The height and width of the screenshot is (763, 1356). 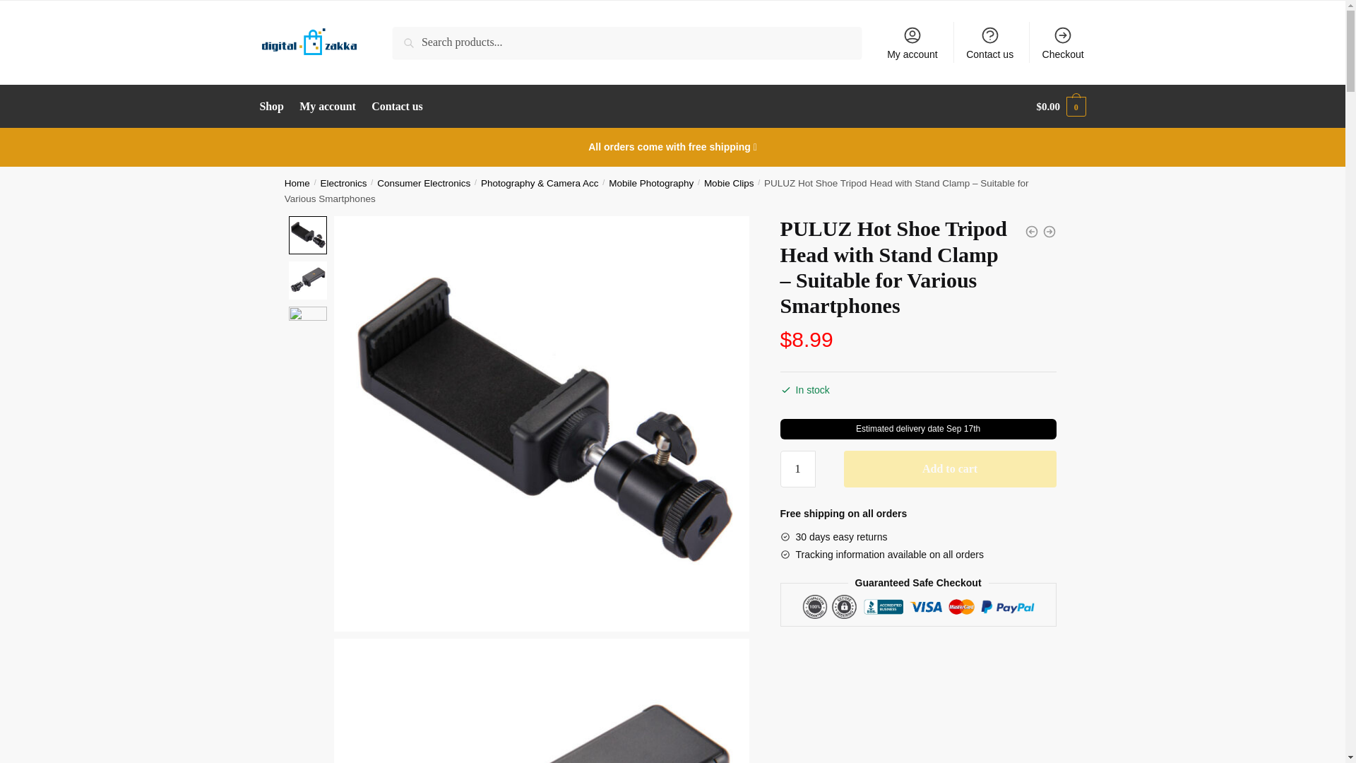 I want to click on Home, so click(x=297, y=182).